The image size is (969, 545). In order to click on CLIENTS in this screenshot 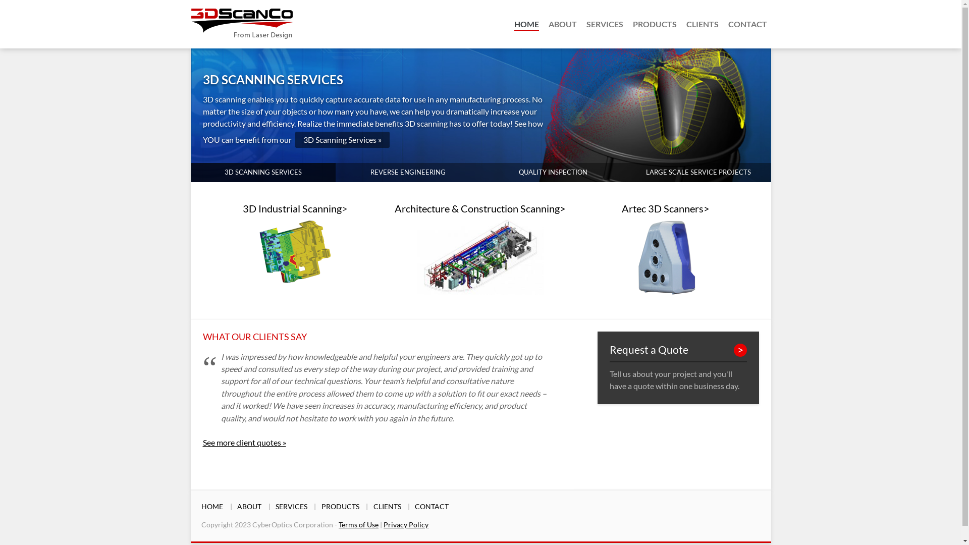, I will do `click(703, 24)`.